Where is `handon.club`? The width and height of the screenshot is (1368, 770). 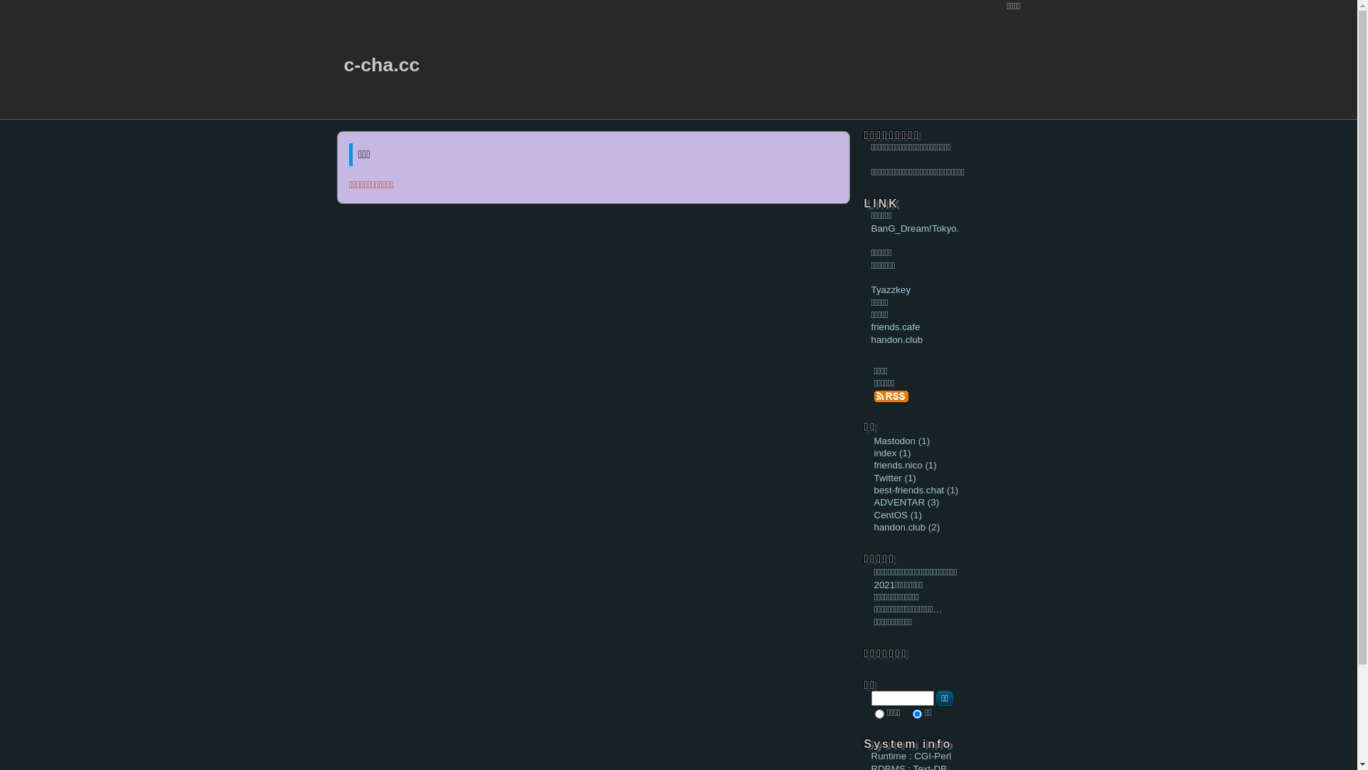
handon.club is located at coordinates (899, 528).